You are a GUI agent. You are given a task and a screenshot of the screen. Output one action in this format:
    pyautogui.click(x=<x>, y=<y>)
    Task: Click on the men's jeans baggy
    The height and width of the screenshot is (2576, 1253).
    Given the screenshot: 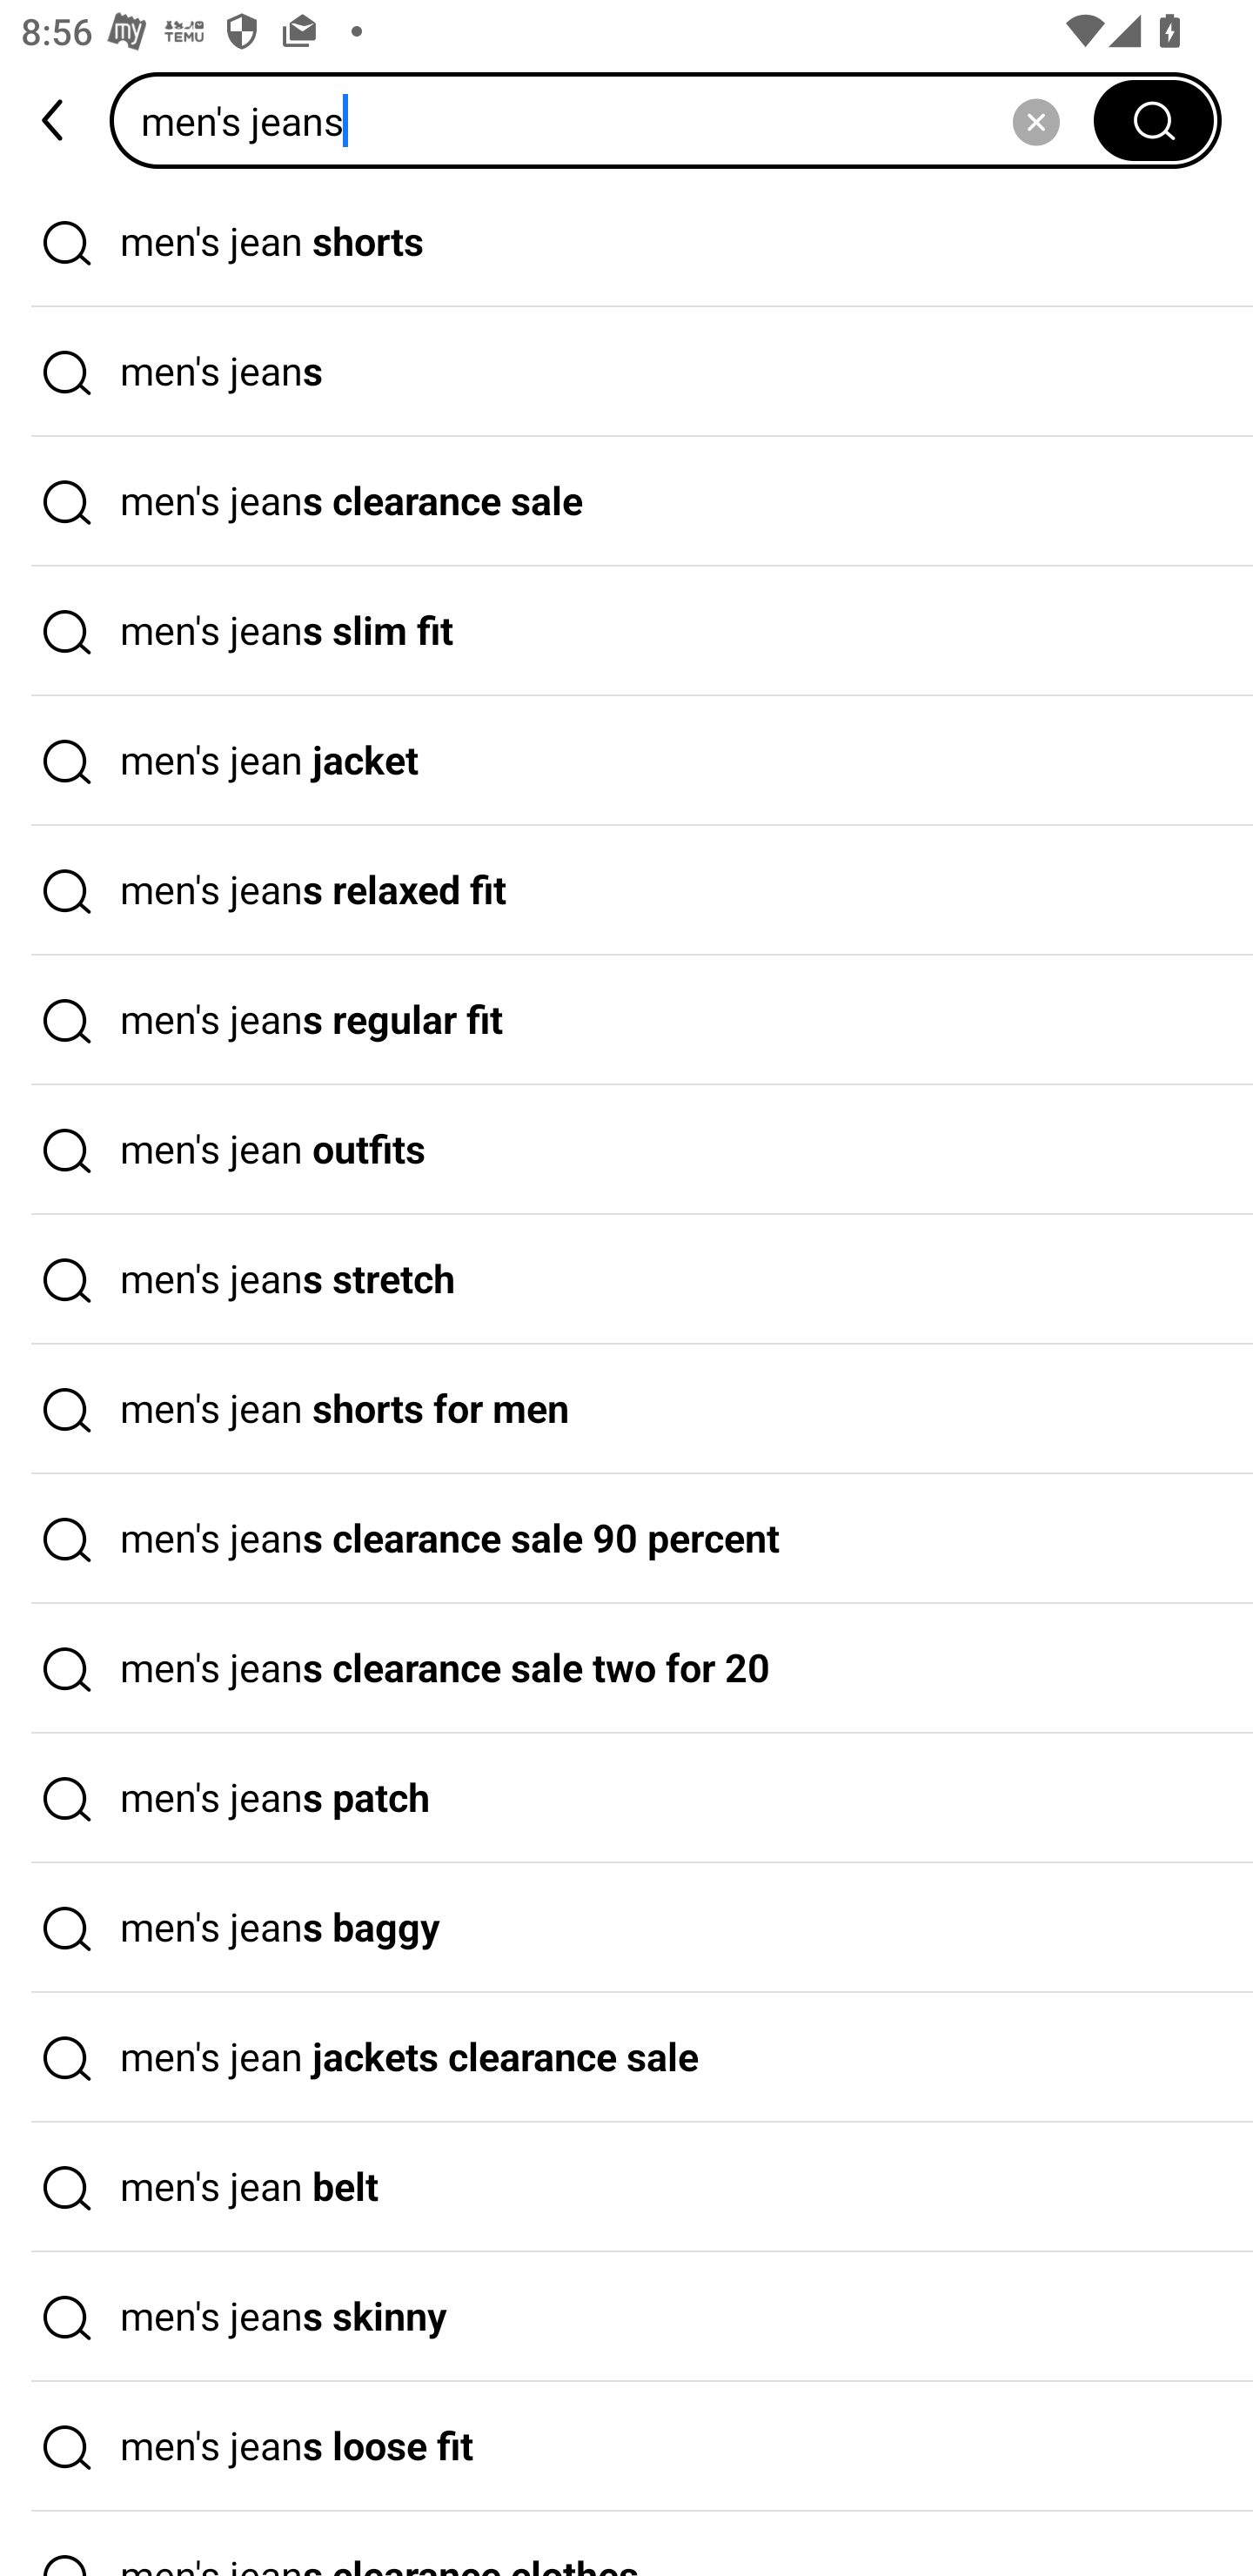 What is the action you would take?
    pyautogui.click(x=626, y=1929)
    